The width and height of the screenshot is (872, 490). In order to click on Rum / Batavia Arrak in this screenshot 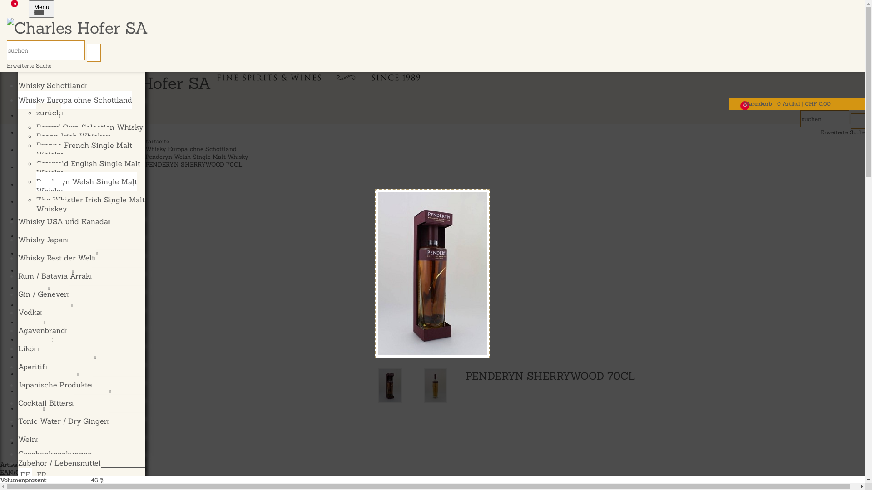, I will do `click(62, 254)`.